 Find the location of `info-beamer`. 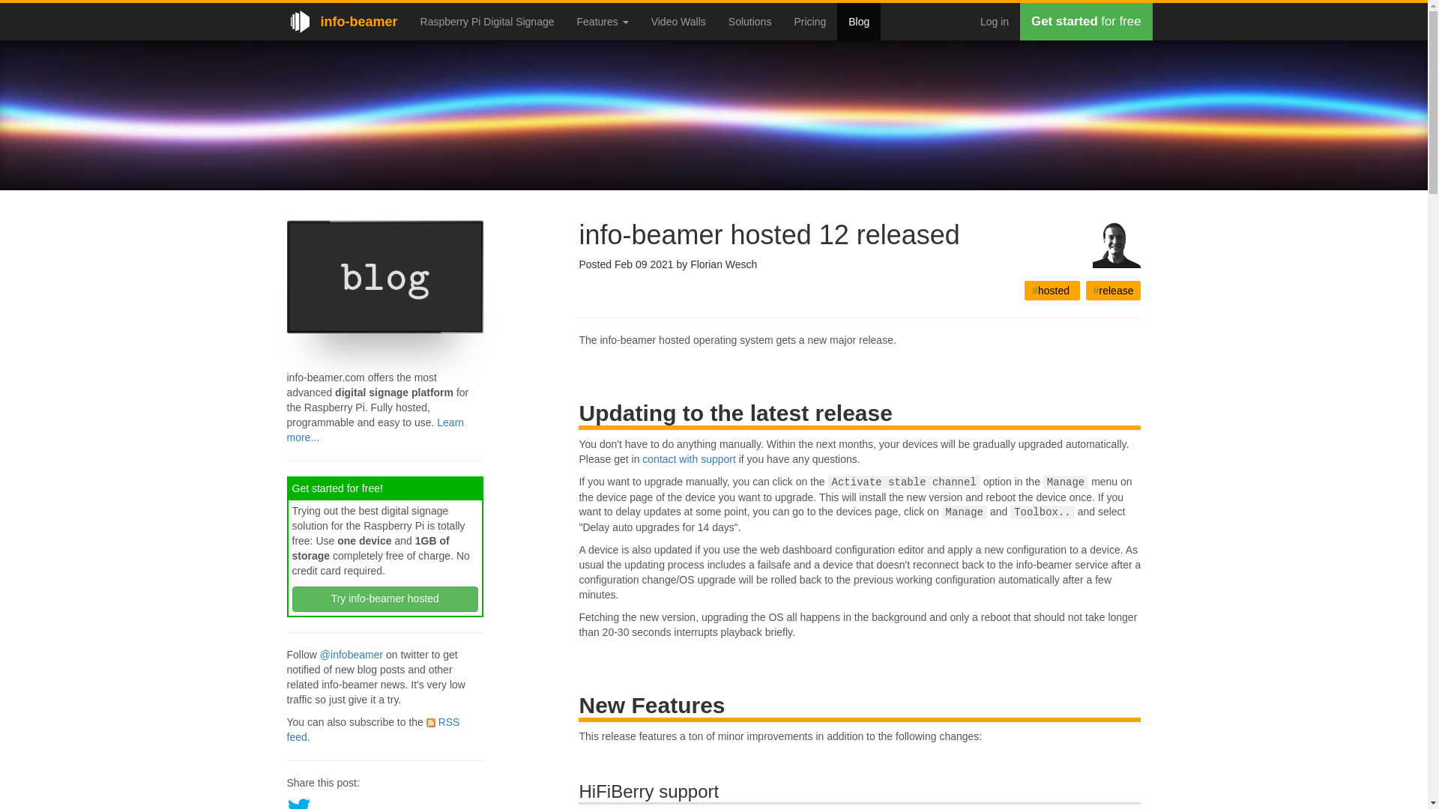

info-beamer is located at coordinates (342, 22).